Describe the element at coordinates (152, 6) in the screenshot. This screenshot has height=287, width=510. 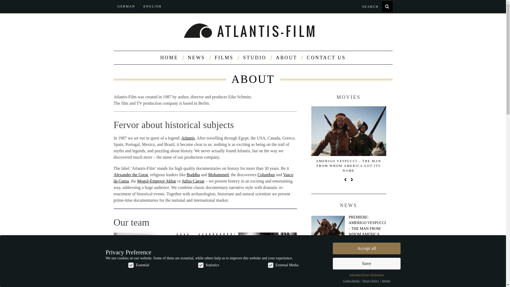
I see `ENGLISH` at that location.